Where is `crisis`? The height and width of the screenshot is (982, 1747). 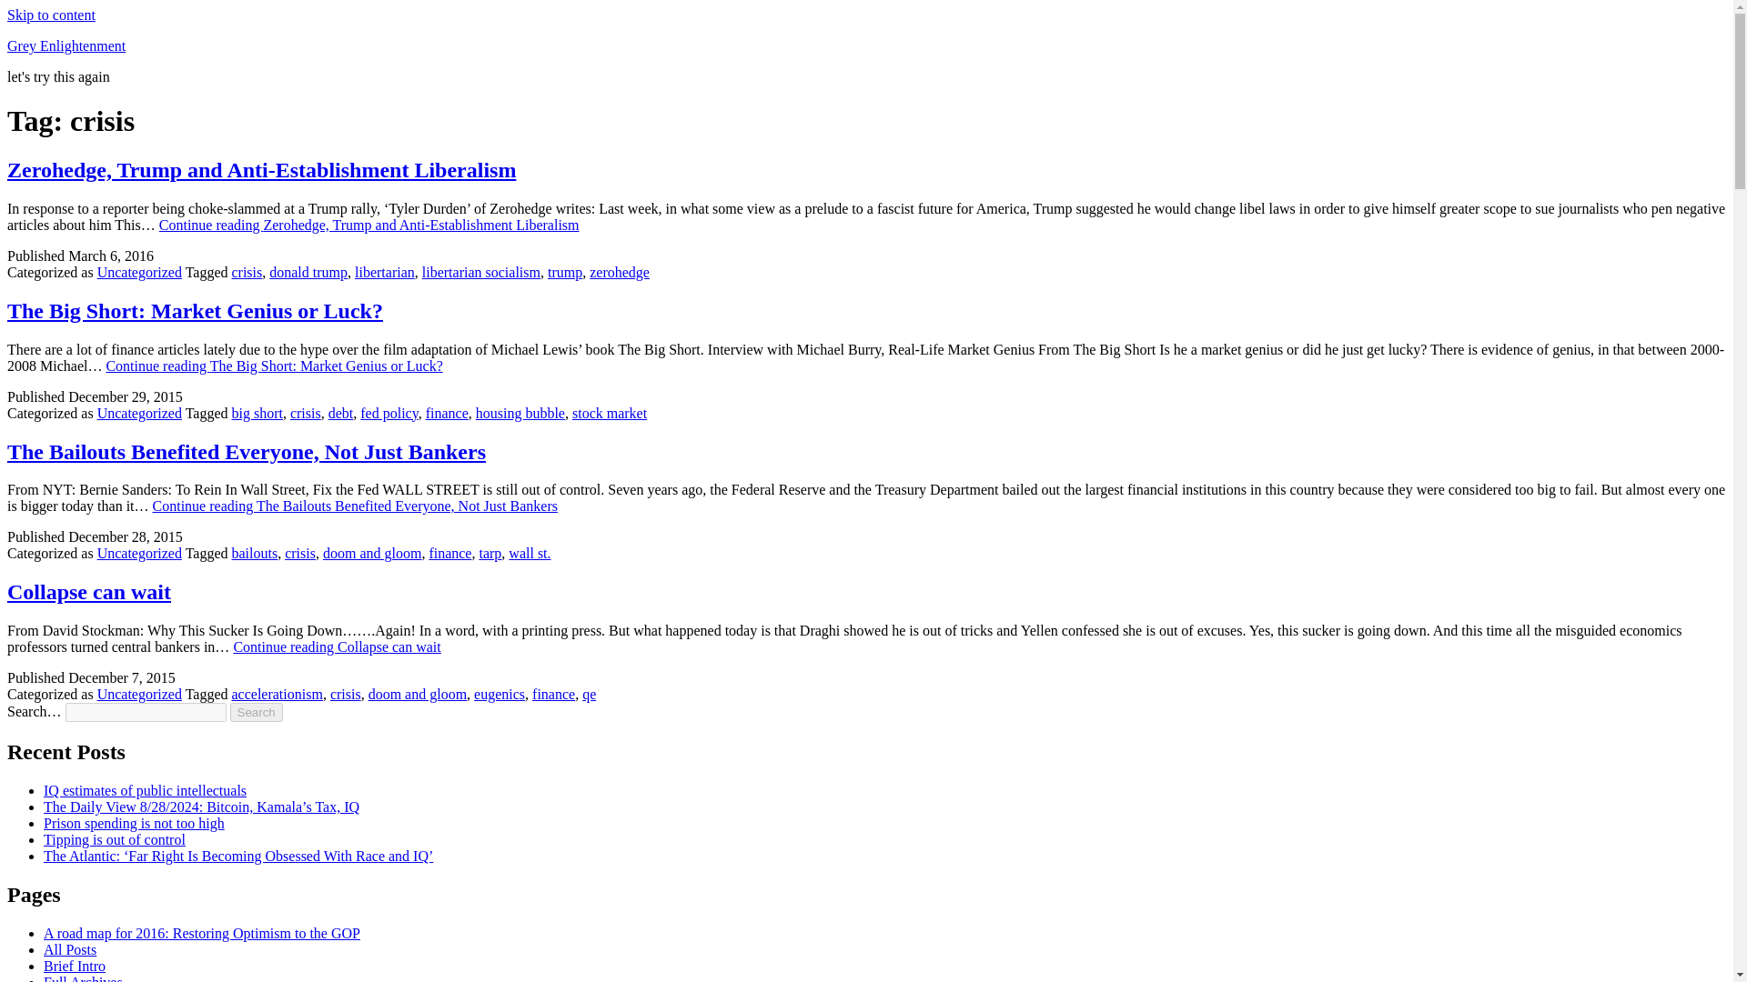 crisis is located at coordinates (346, 694).